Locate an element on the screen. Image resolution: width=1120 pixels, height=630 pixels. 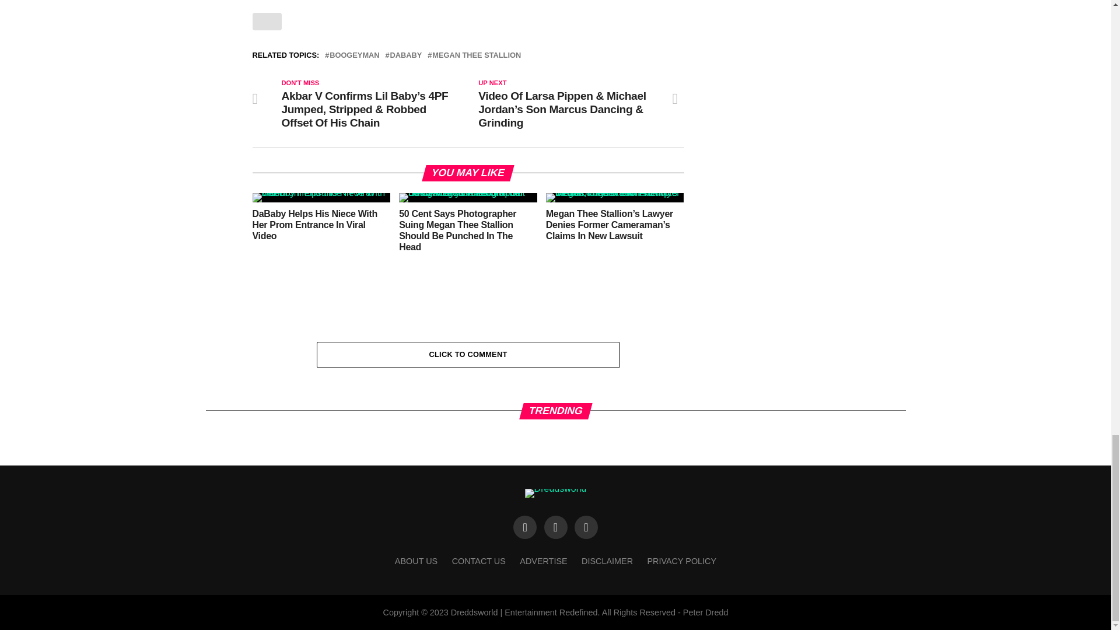
ABOUT US is located at coordinates (416, 561).